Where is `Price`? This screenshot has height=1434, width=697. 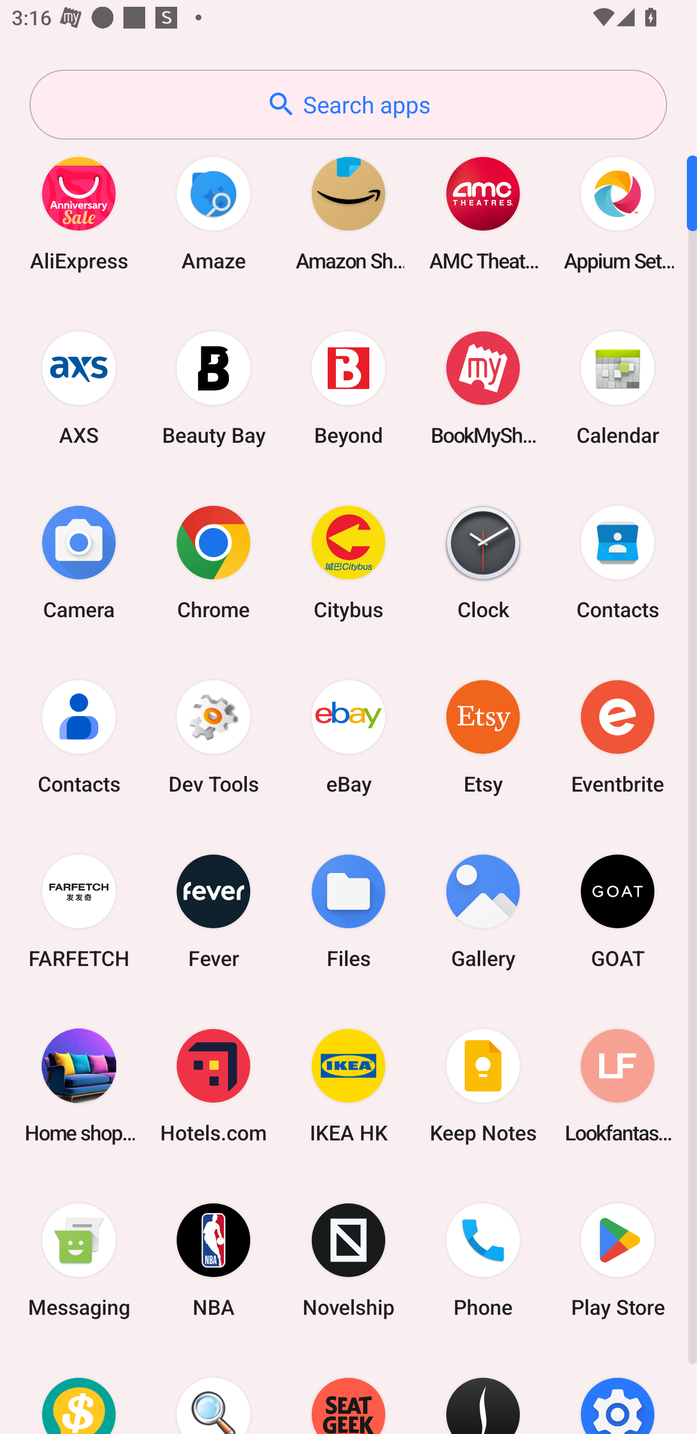
Price is located at coordinates (79, 1391).